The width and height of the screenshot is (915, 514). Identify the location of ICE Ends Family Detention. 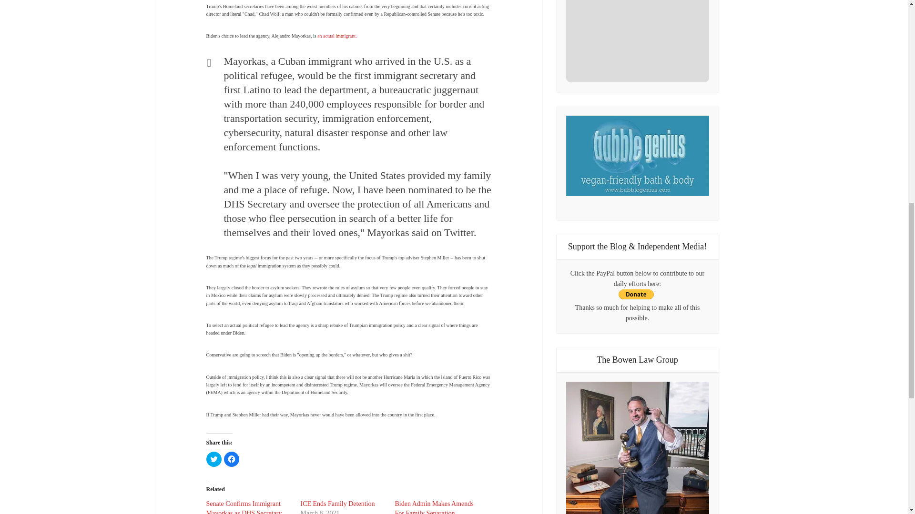
(337, 504).